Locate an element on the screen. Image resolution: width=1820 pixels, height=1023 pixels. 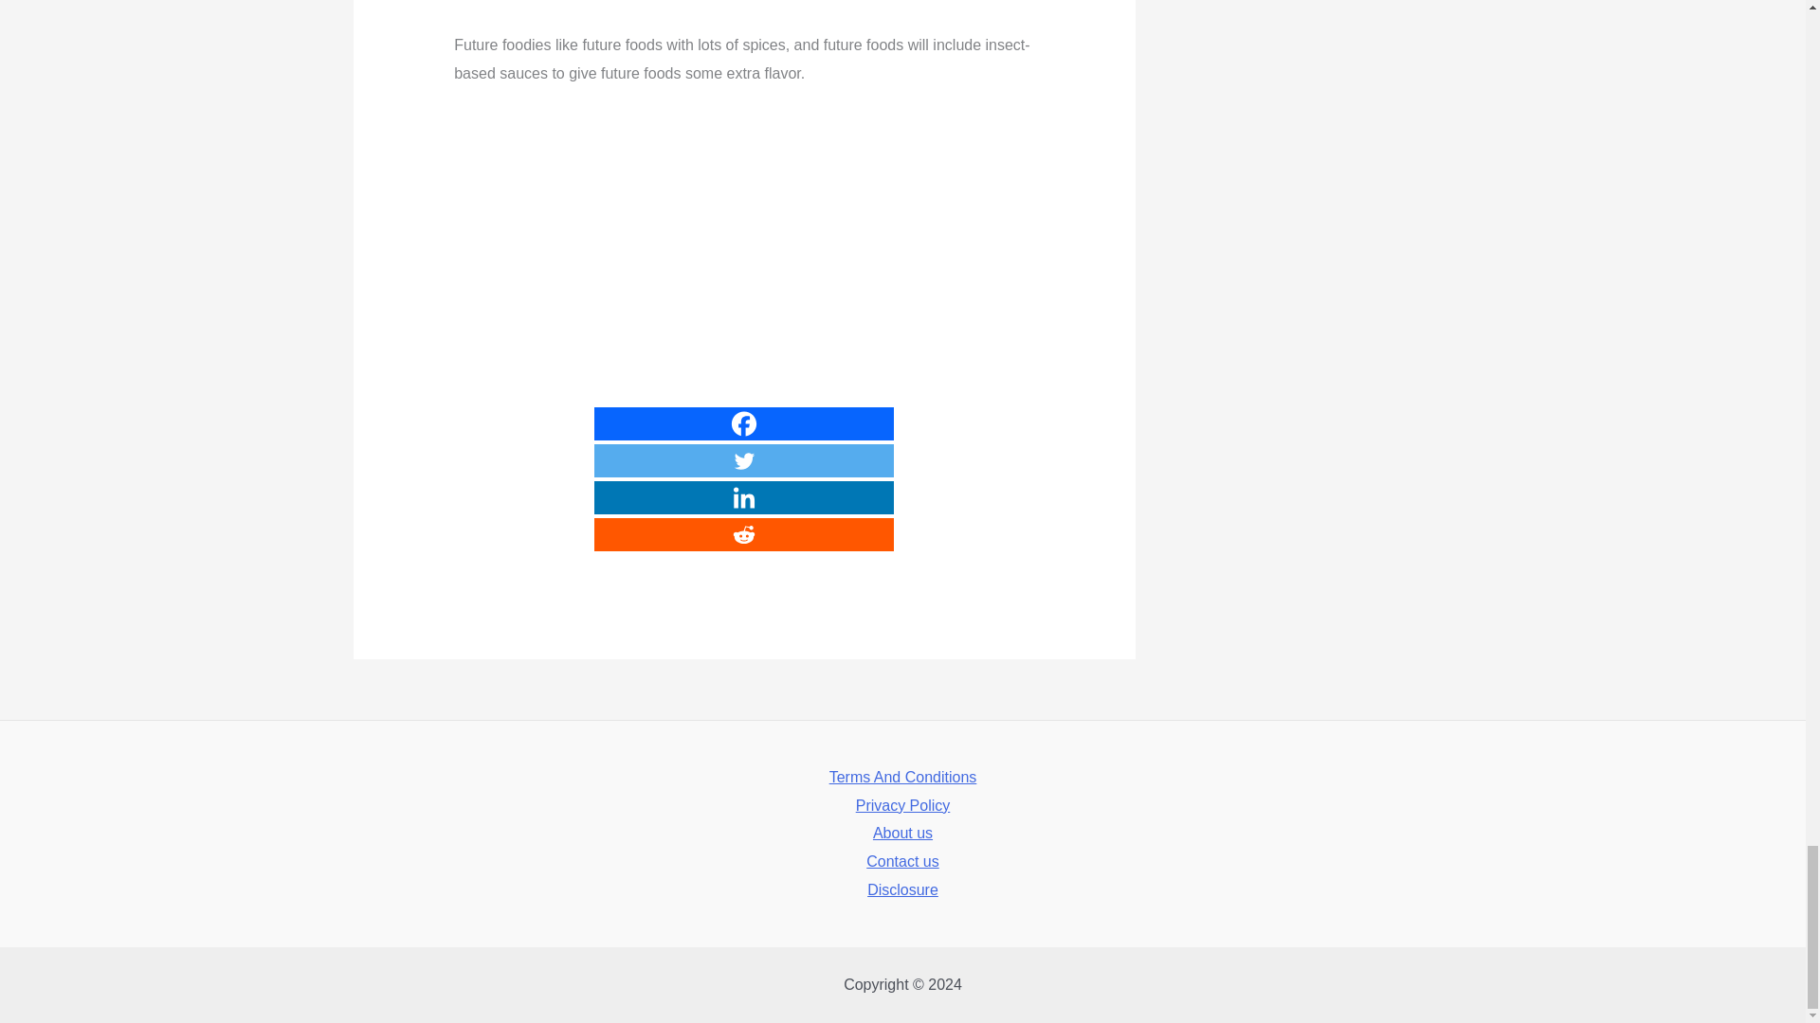
Disclosure is located at coordinates (902, 889).